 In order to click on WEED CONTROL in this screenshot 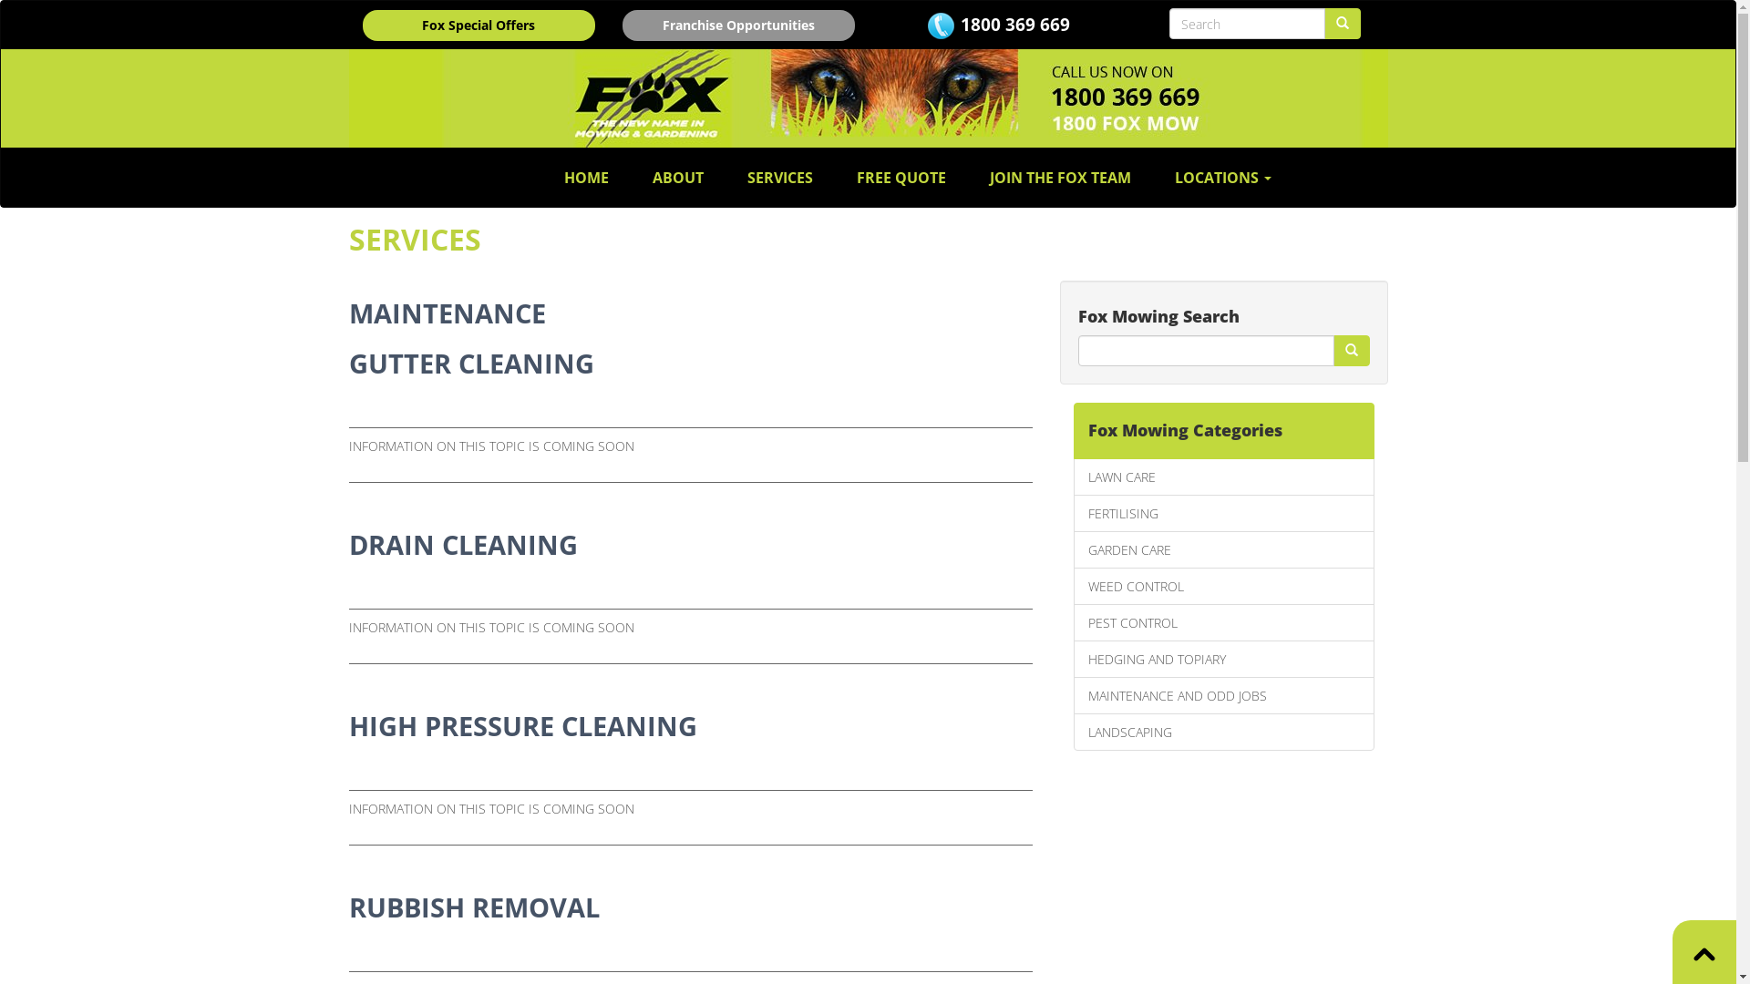, I will do `click(1224, 587)`.